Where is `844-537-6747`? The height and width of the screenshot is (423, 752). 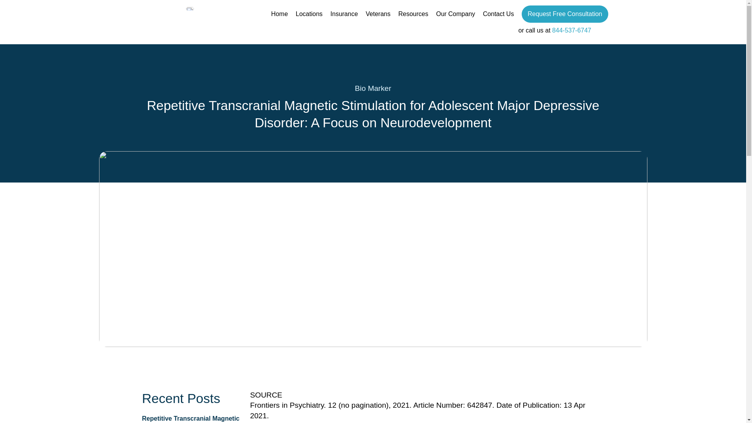
844-537-6747 is located at coordinates (571, 31).